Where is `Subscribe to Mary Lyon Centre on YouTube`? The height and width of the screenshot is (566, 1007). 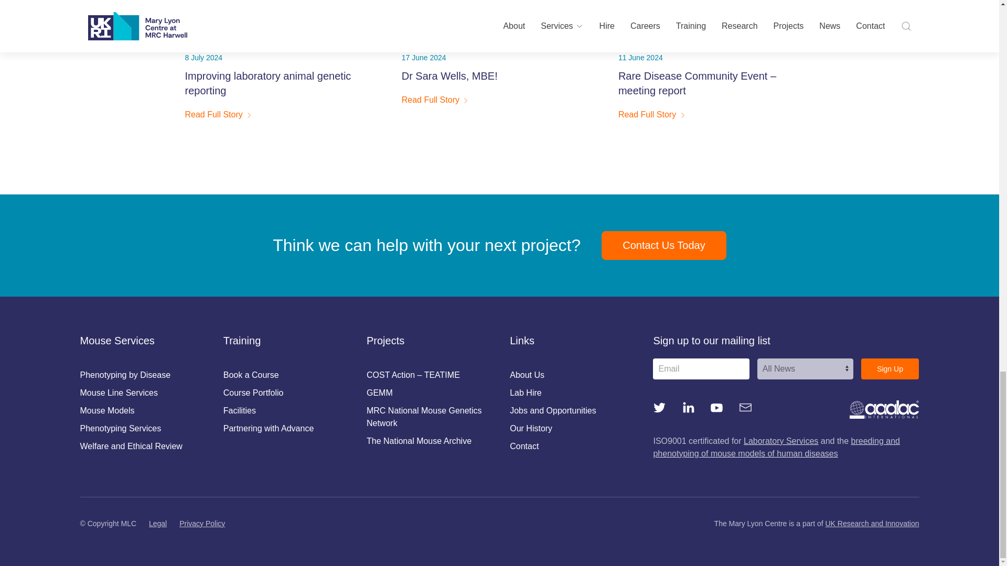
Subscribe to Mary Lyon Centre on YouTube is located at coordinates (716, 407).